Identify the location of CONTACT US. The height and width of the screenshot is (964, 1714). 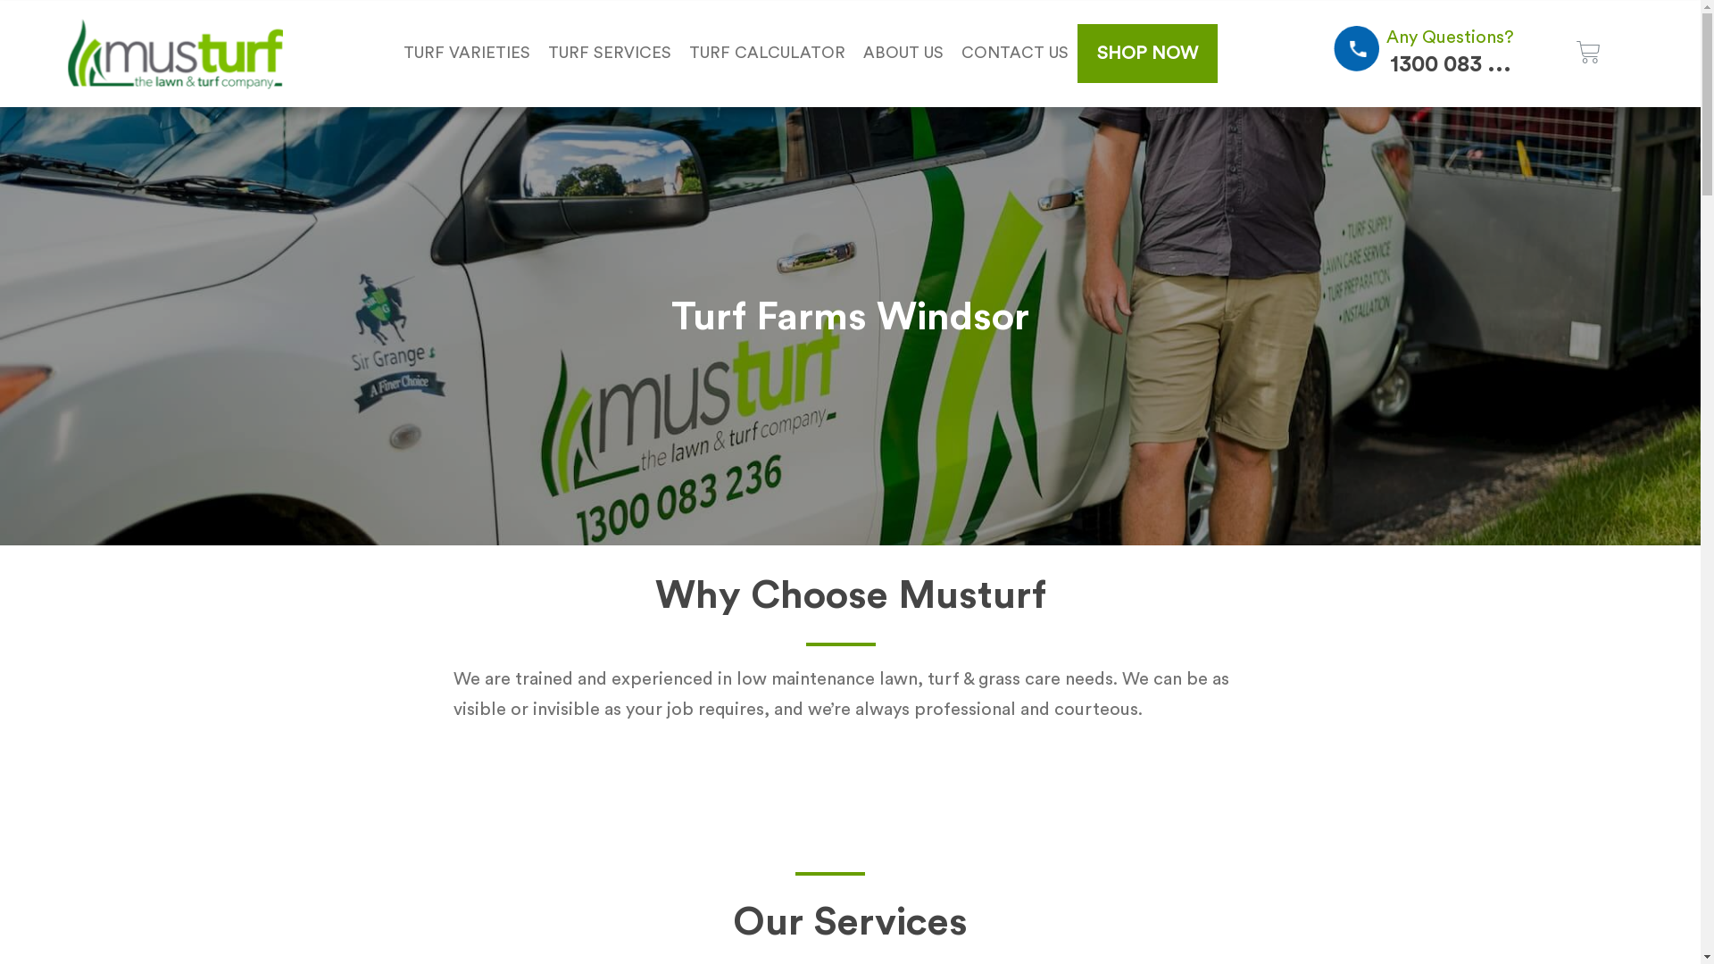
(1015, 54).